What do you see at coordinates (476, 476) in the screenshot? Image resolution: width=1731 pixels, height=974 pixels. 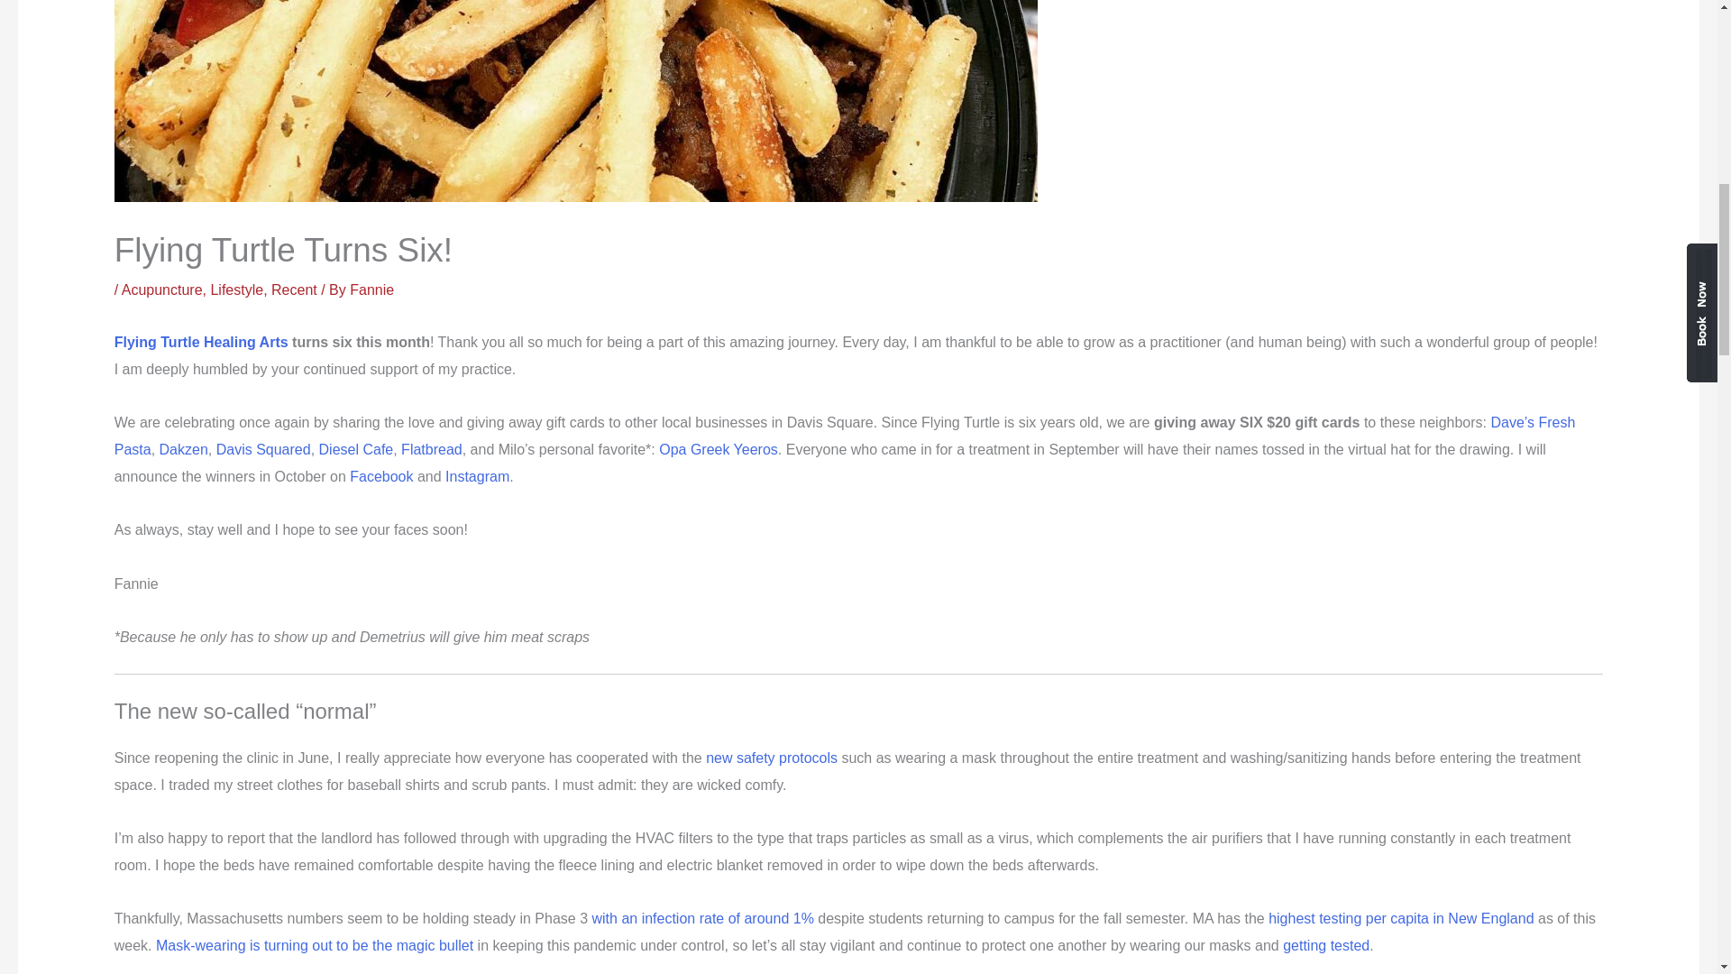 I see `Instagram` at bounding box center [476, 476].